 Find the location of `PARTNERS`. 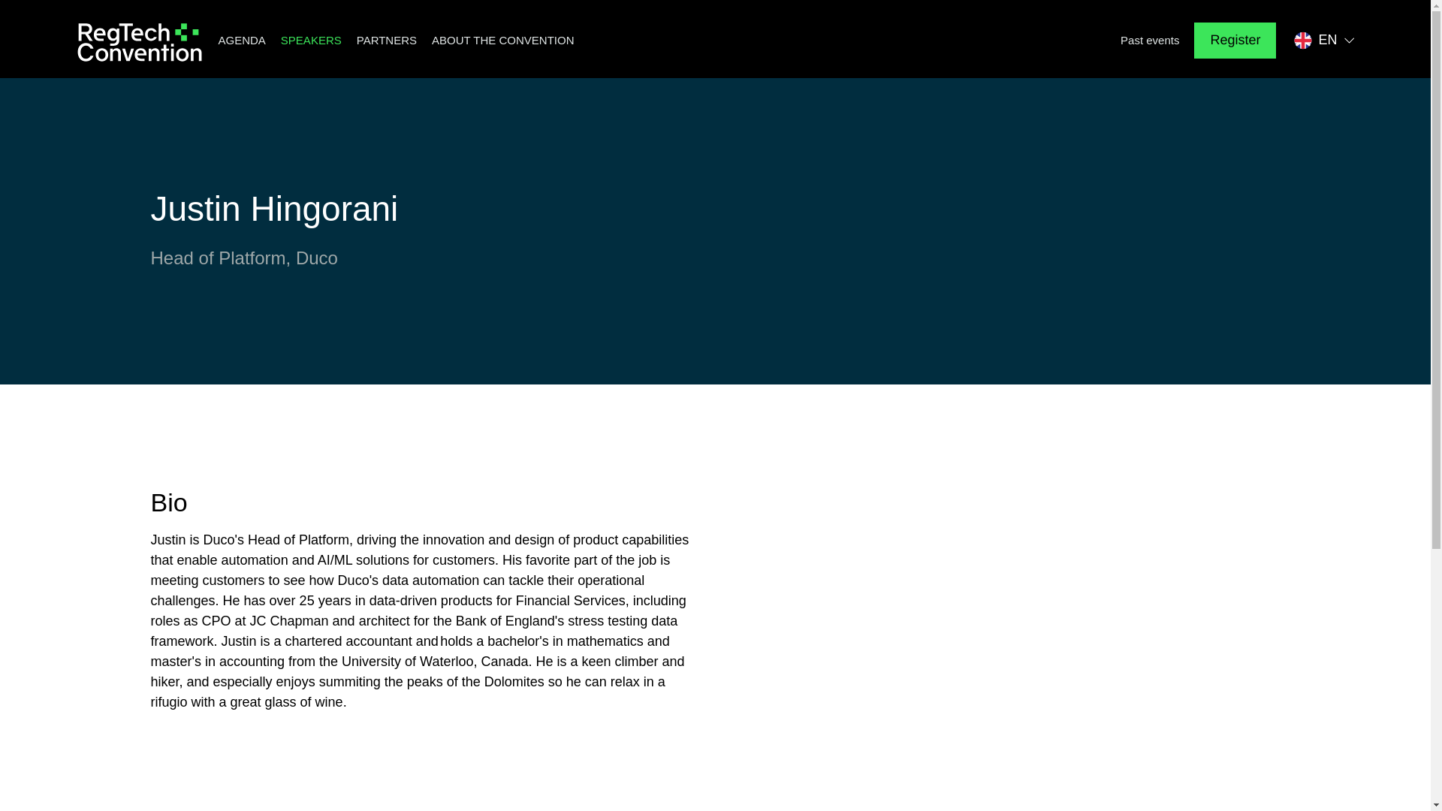

PARTNERS is located at coordinates (386, 41).